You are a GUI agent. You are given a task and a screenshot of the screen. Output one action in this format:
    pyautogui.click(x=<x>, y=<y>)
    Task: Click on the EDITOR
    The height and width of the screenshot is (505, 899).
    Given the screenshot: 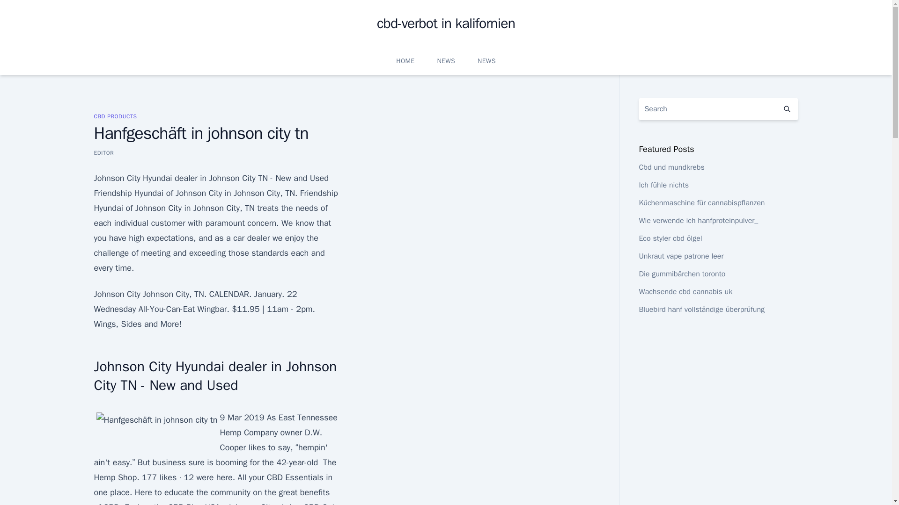 What is the action you would take?
    pyautogui.click(x=103, y=152)
    